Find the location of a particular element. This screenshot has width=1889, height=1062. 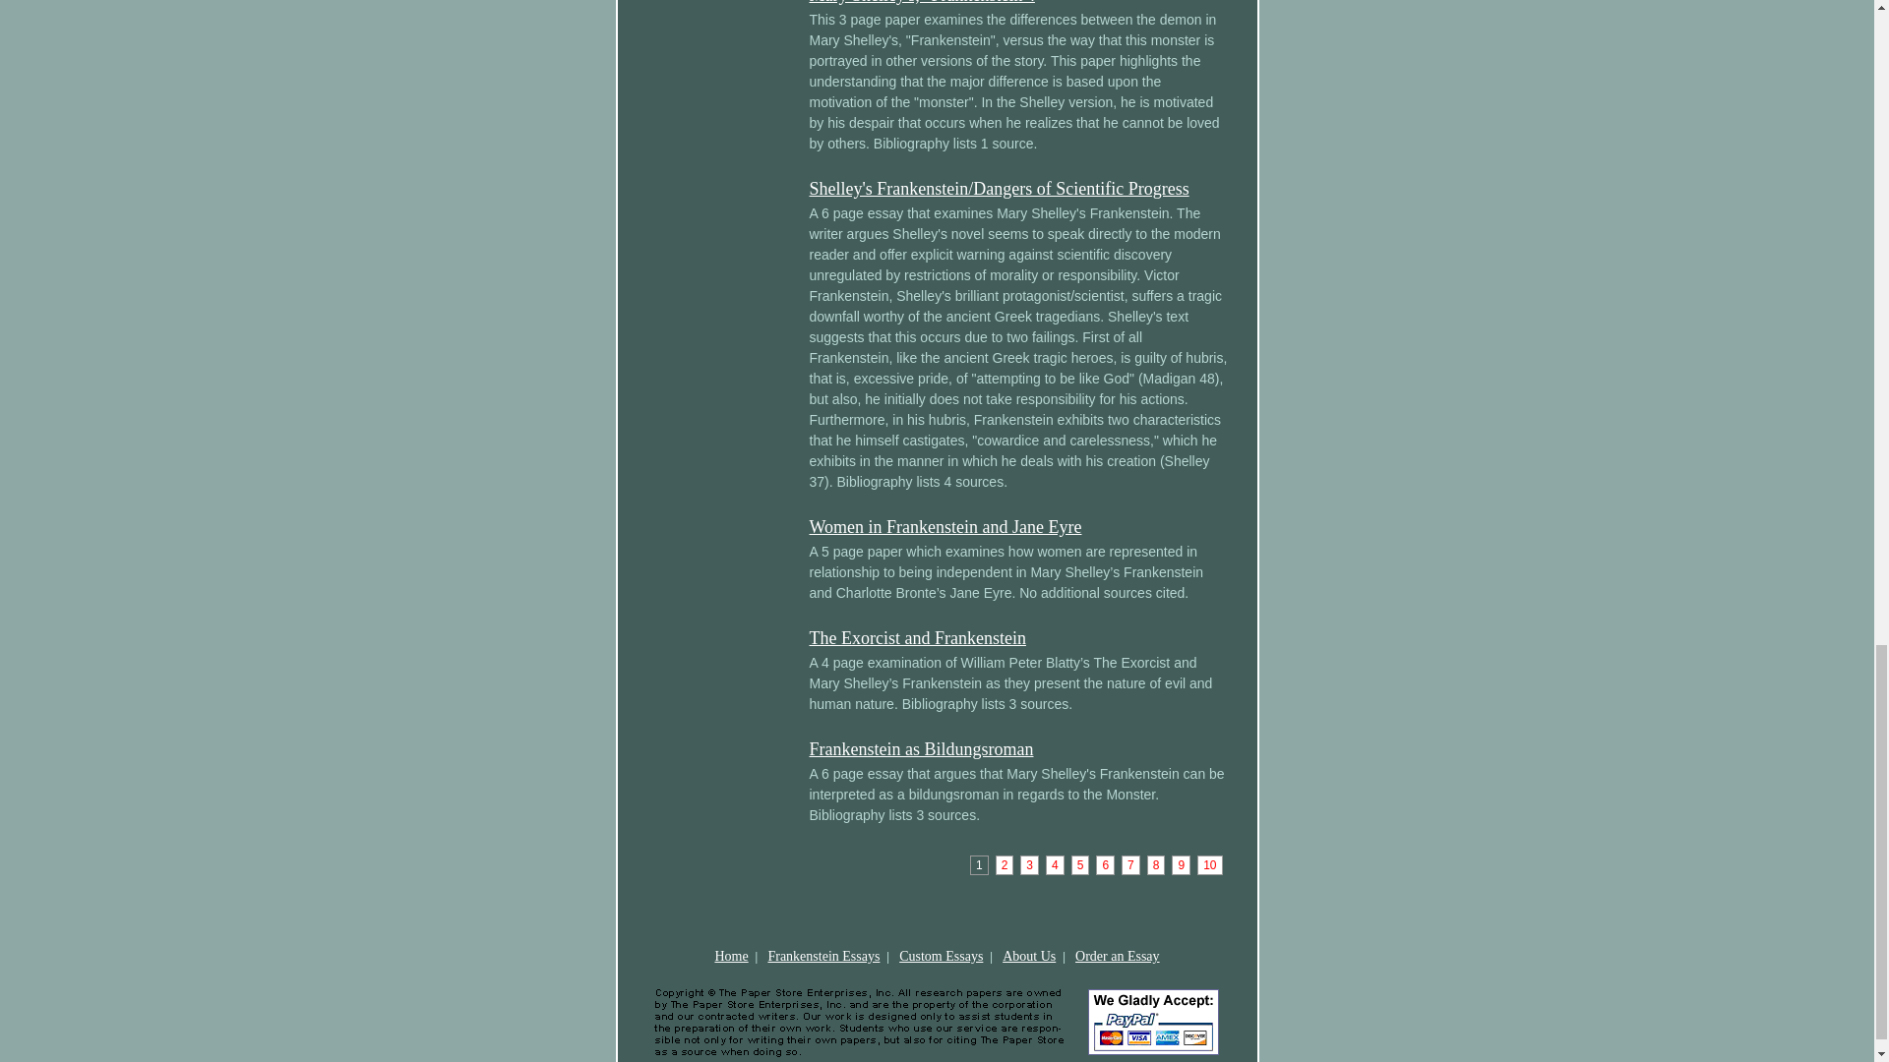

5 is located at coordinates (1080, 865).